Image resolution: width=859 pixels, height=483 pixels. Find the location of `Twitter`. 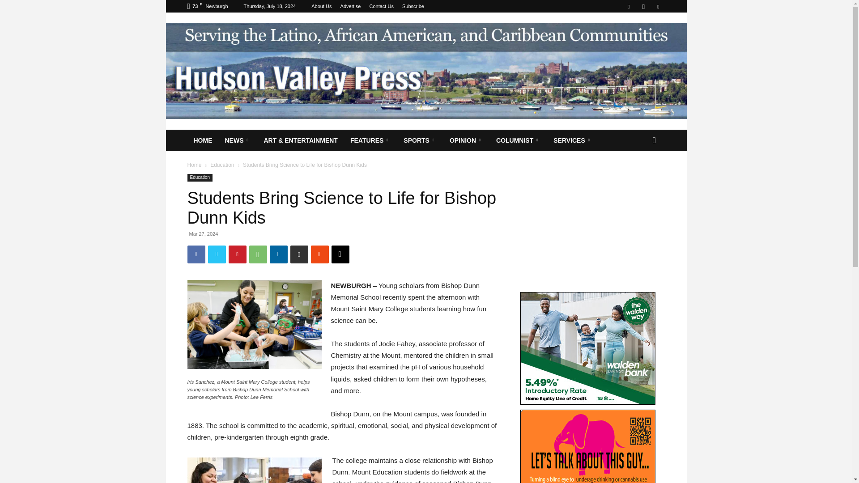

Twitter is located at coordinates (217, 254).